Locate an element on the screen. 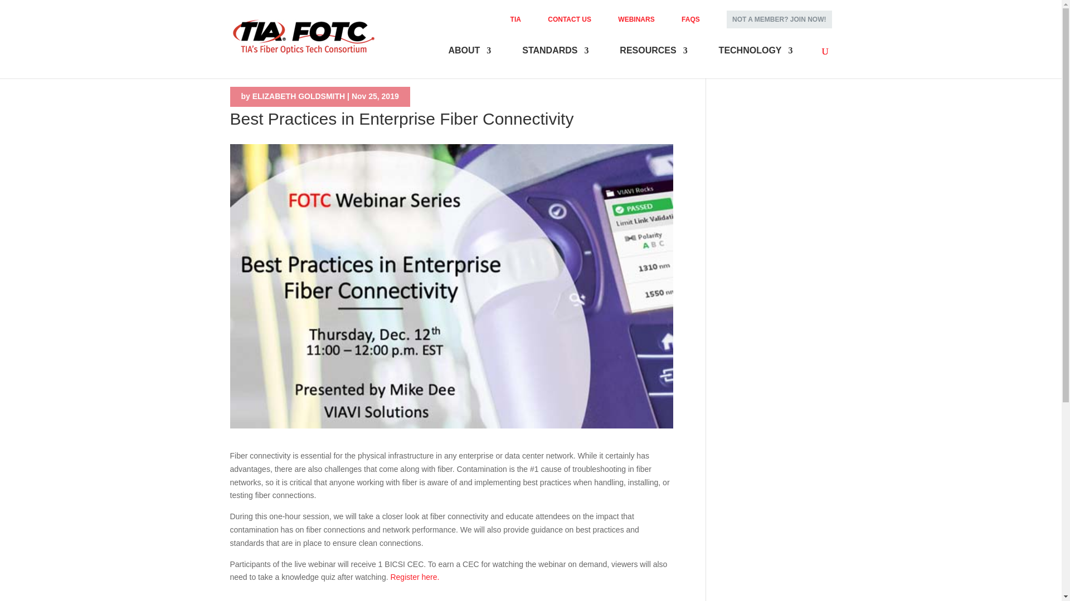 Image resolution: width=1070 pixels, height=601 pixels. NOT A MEMBER? JOIN NOW! is located at coordinates (779, 19).